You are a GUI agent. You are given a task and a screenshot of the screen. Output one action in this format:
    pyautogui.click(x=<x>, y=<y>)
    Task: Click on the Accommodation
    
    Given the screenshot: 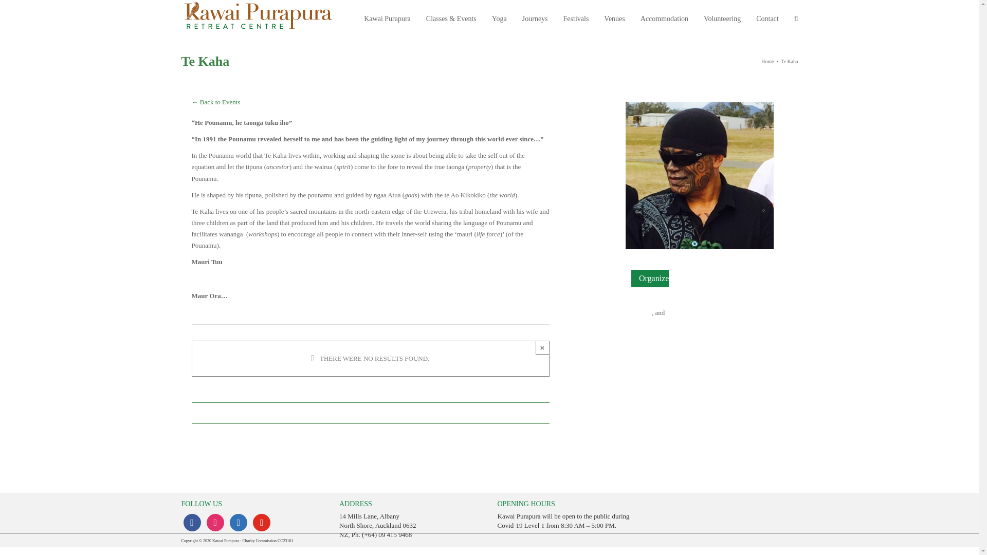 What is the action you would take?
    pyautogui.click(x=664, y=18)
    